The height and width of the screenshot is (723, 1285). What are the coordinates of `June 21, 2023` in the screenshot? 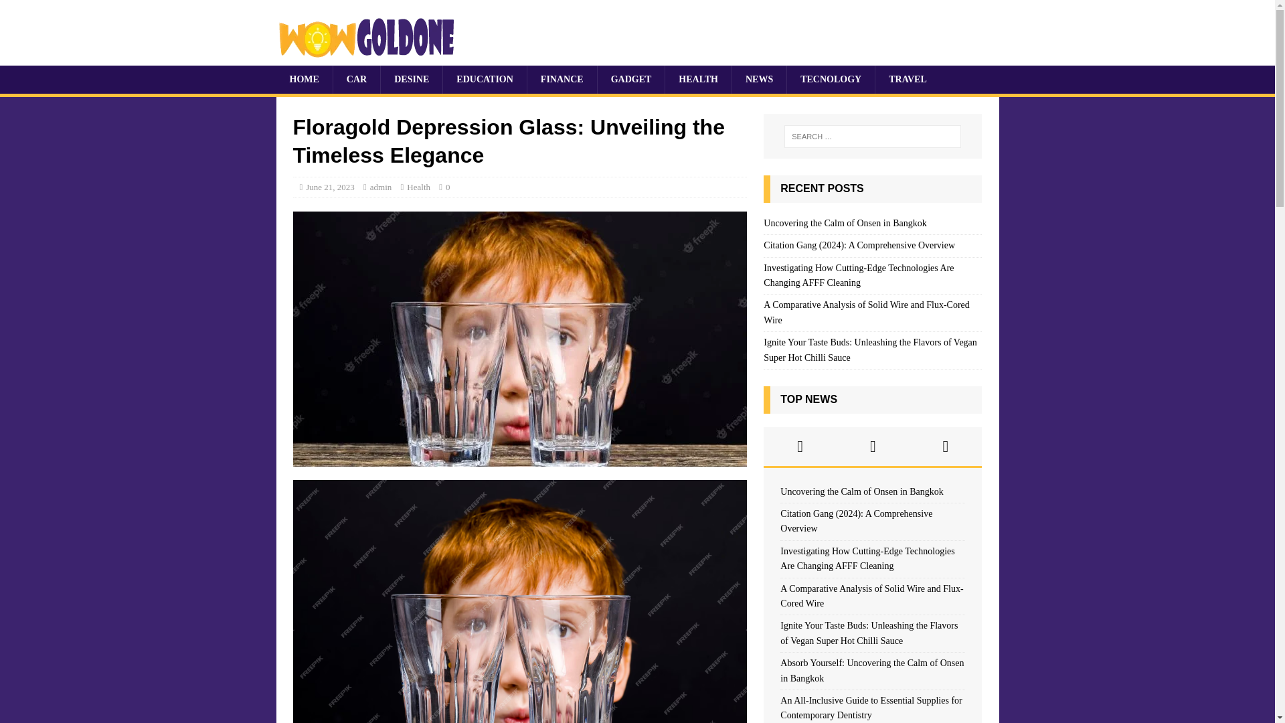 It's located at (329, 187).